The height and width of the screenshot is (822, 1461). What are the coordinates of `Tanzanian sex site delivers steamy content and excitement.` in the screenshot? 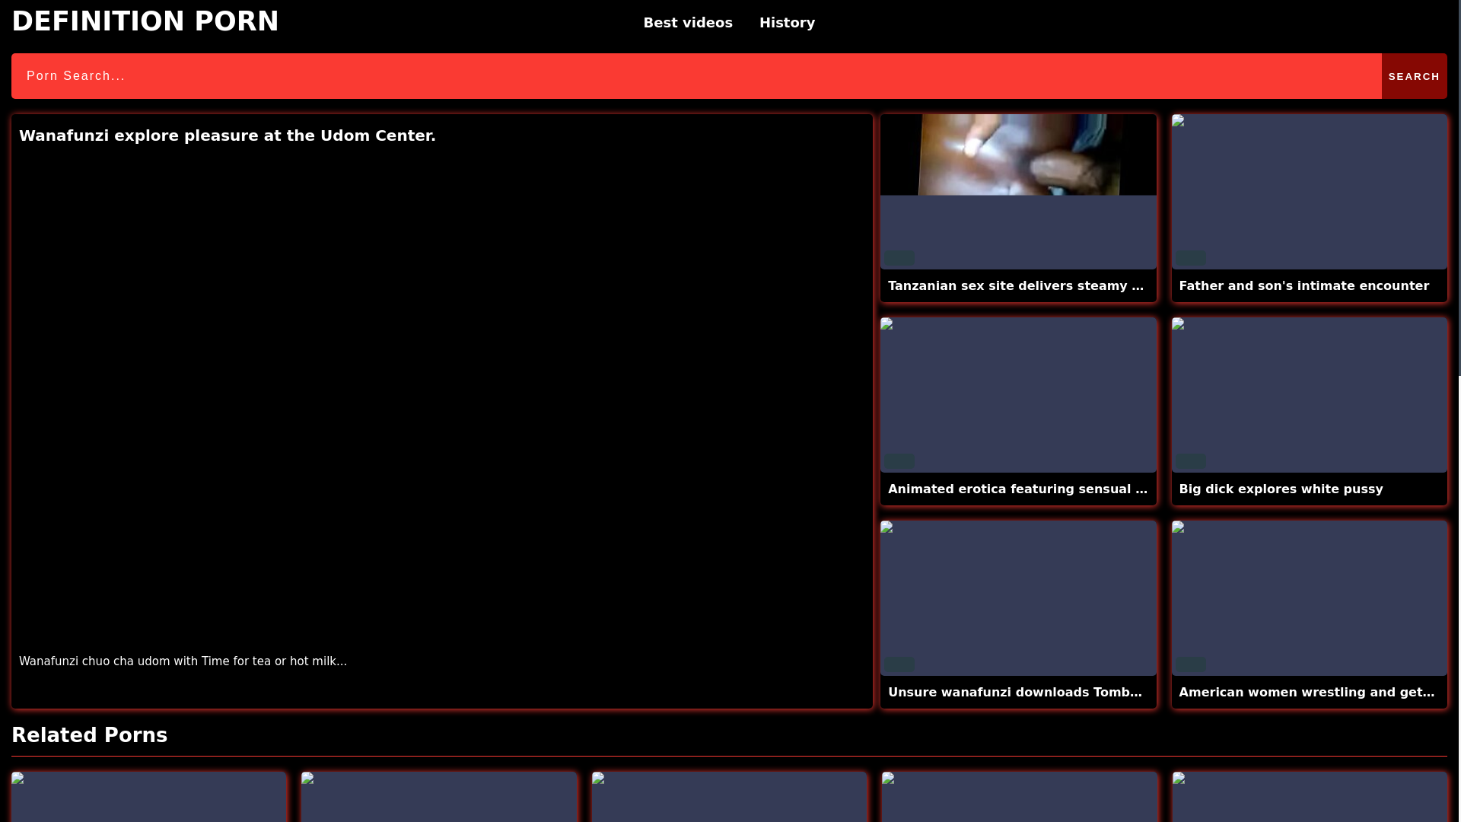 It's located at (1094, 285).